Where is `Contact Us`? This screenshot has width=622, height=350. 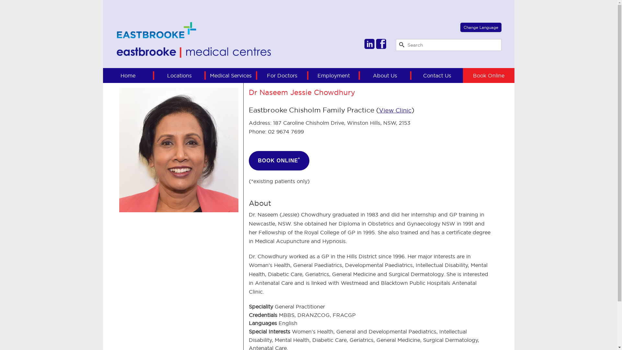 Contact Us is located at coordinates (437, 76).